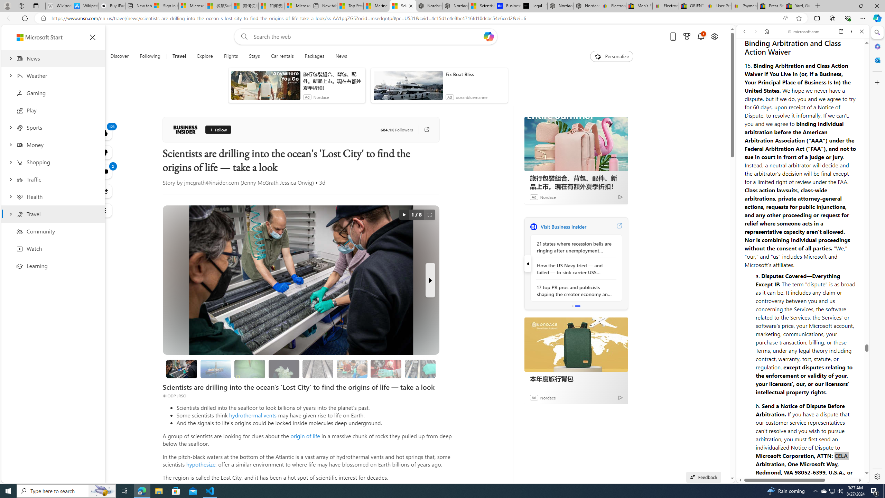 This screenshot has height=498, width=885. I want to click on Follow, so click(218, 129).